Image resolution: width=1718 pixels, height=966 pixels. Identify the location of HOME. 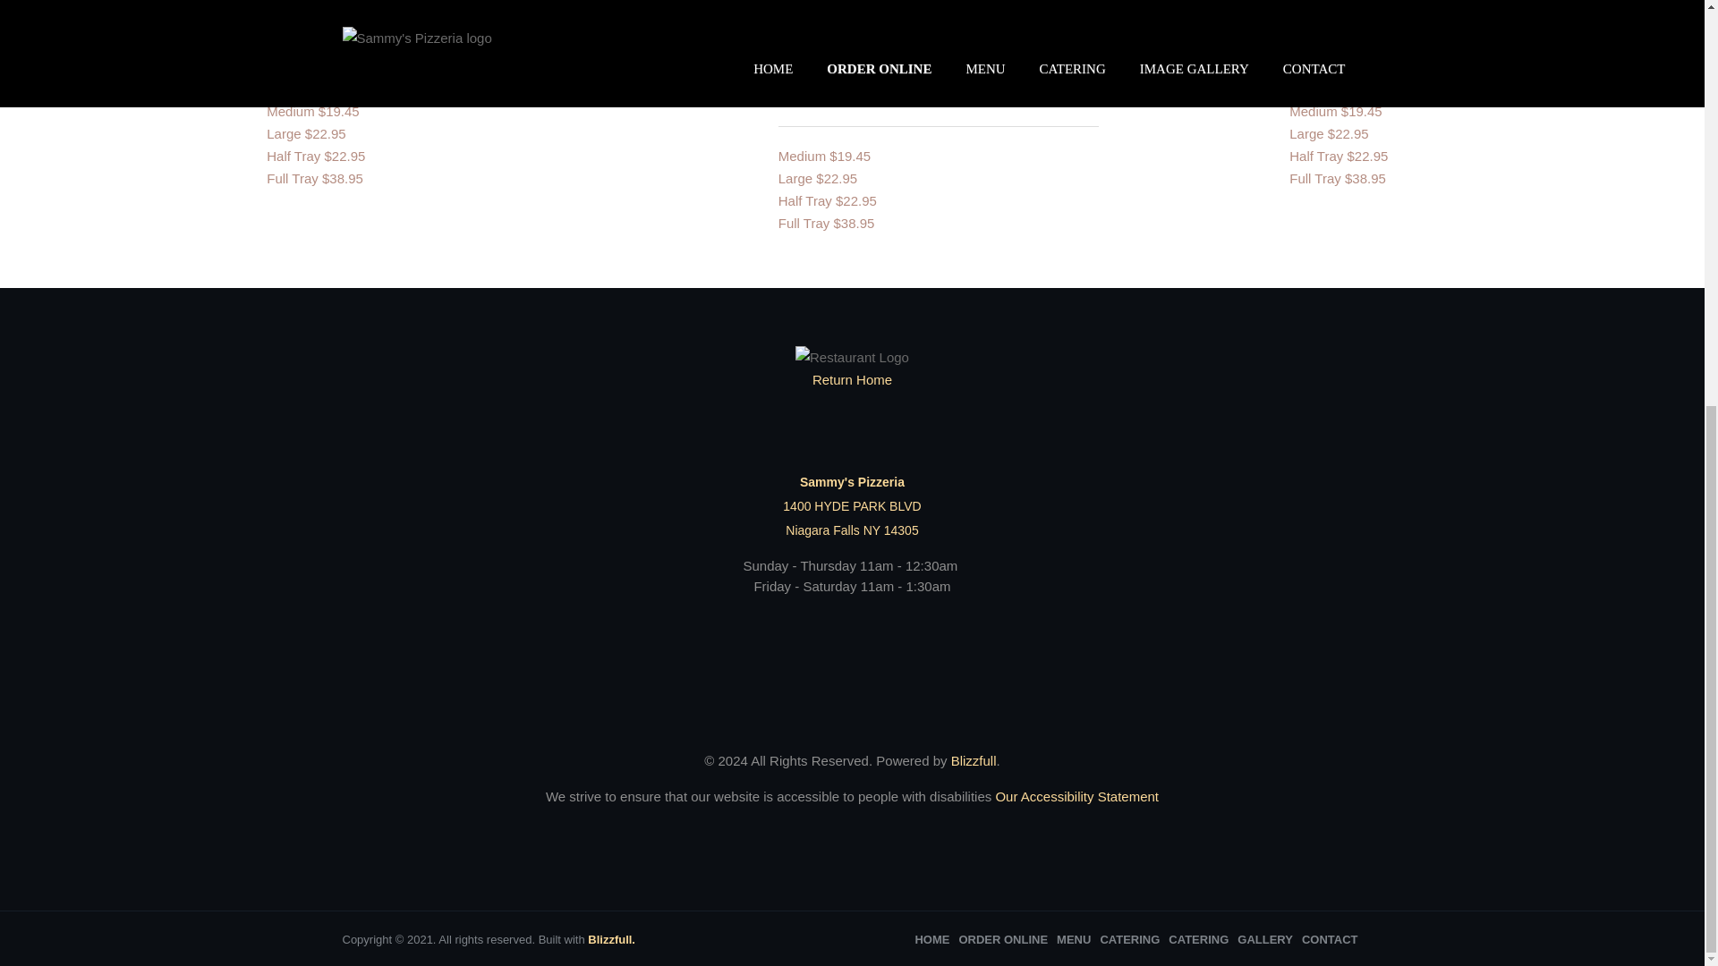
(931, 939).